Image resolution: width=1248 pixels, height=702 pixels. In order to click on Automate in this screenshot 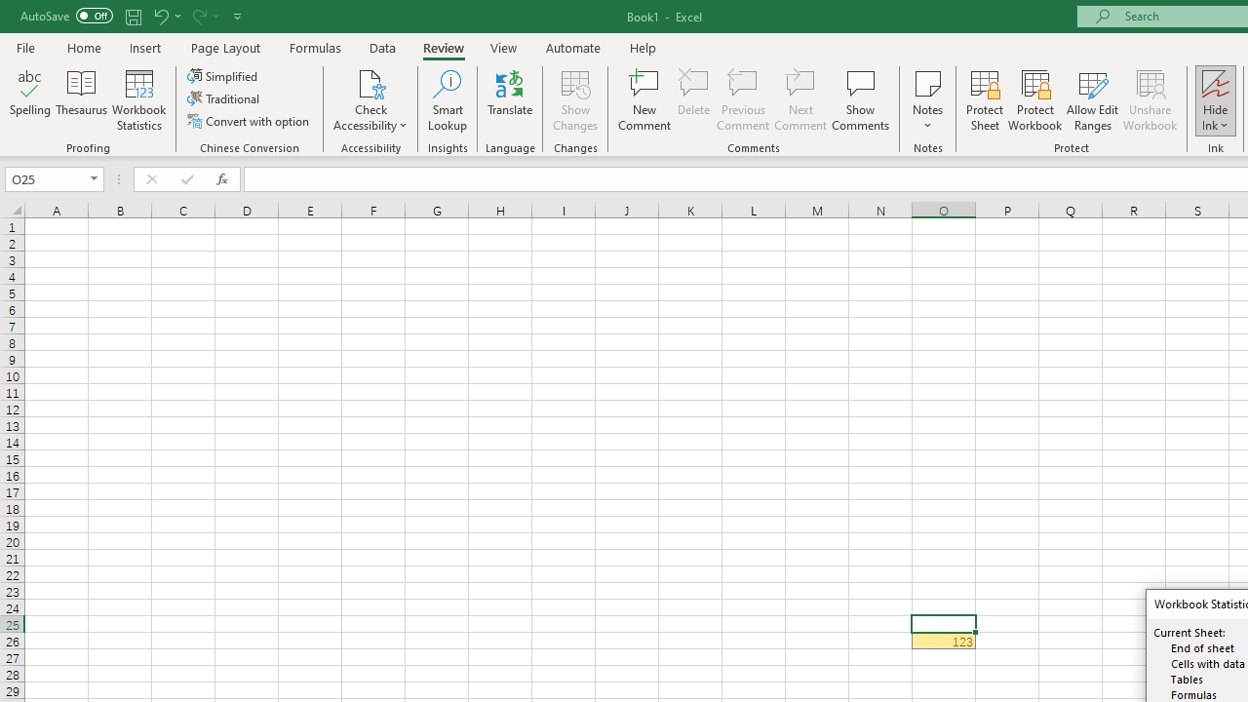, I will do `click(573, 47)`.